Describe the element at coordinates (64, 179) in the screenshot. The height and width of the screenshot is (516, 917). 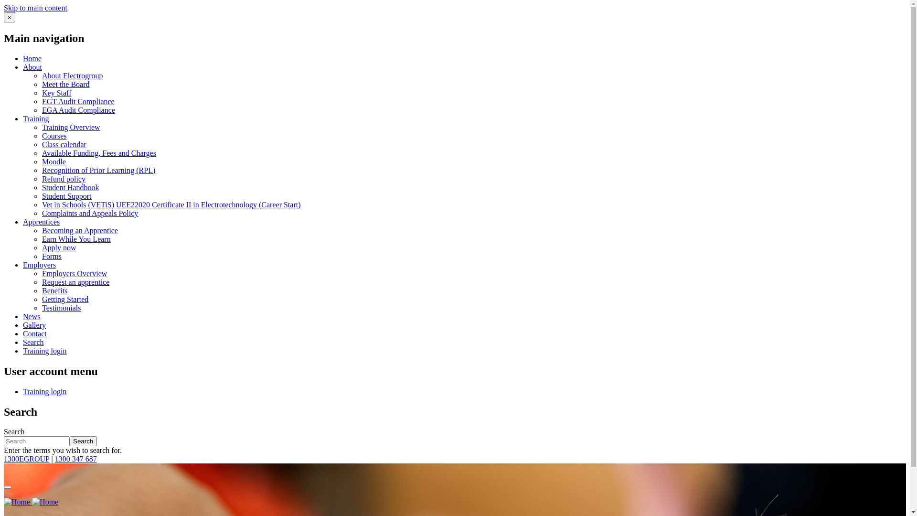
I see `Refund policy` at that location.